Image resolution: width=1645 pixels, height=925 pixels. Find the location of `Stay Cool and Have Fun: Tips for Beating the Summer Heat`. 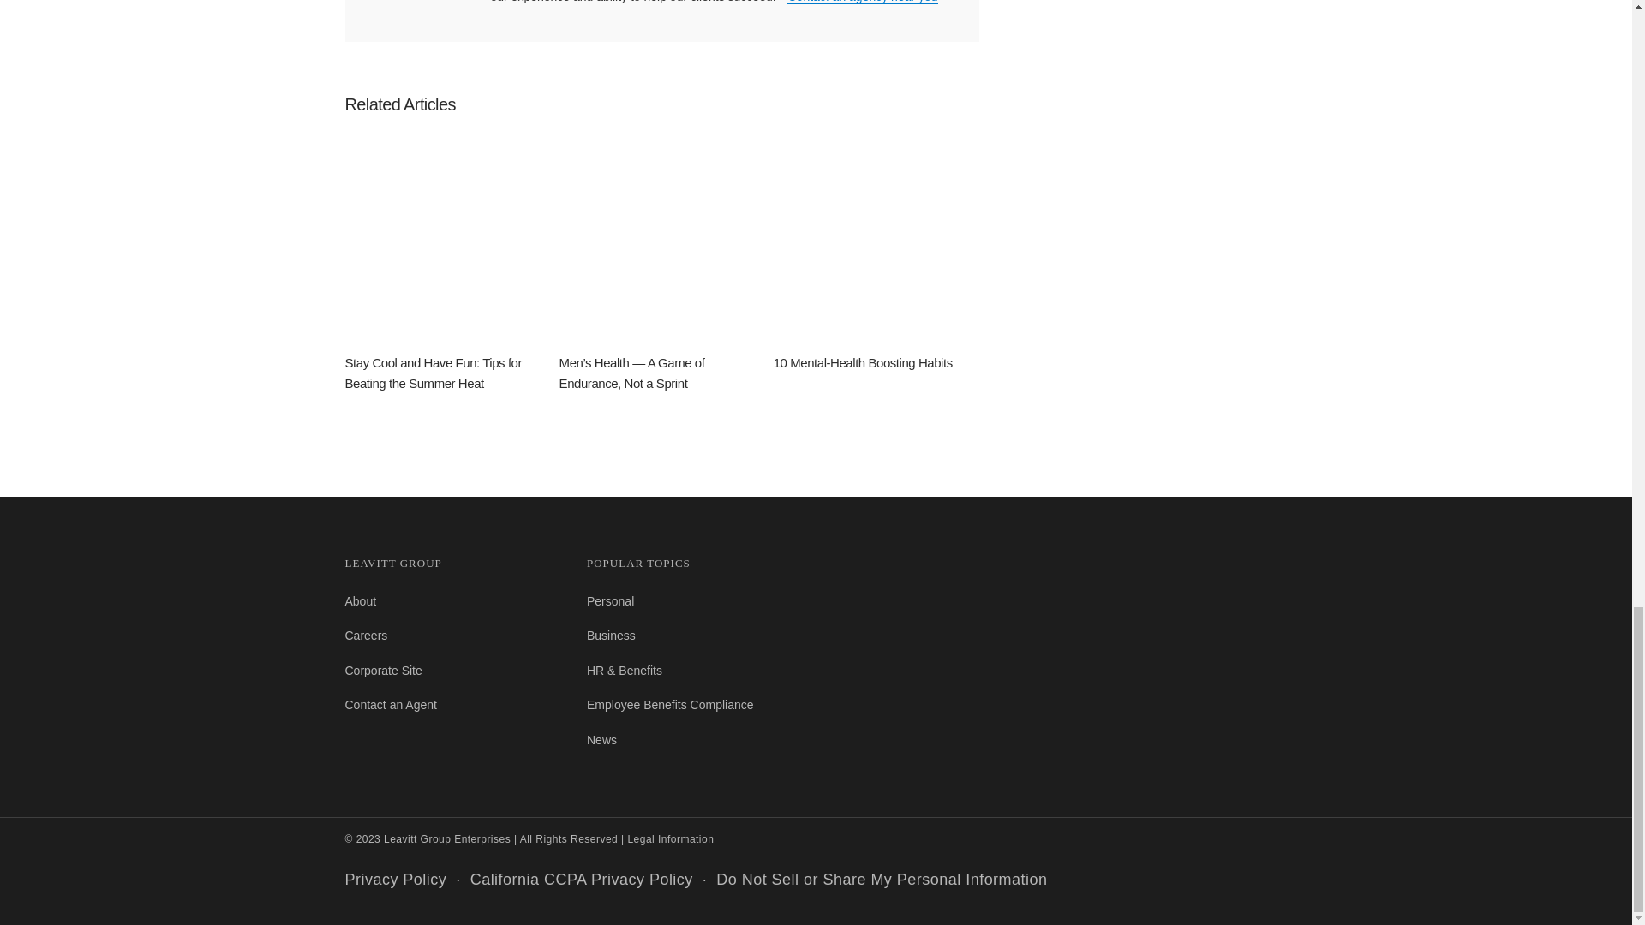

Stay Cool and Have Fun: Tips for Beating the Summer Heat is located at coordinates (446, 267).